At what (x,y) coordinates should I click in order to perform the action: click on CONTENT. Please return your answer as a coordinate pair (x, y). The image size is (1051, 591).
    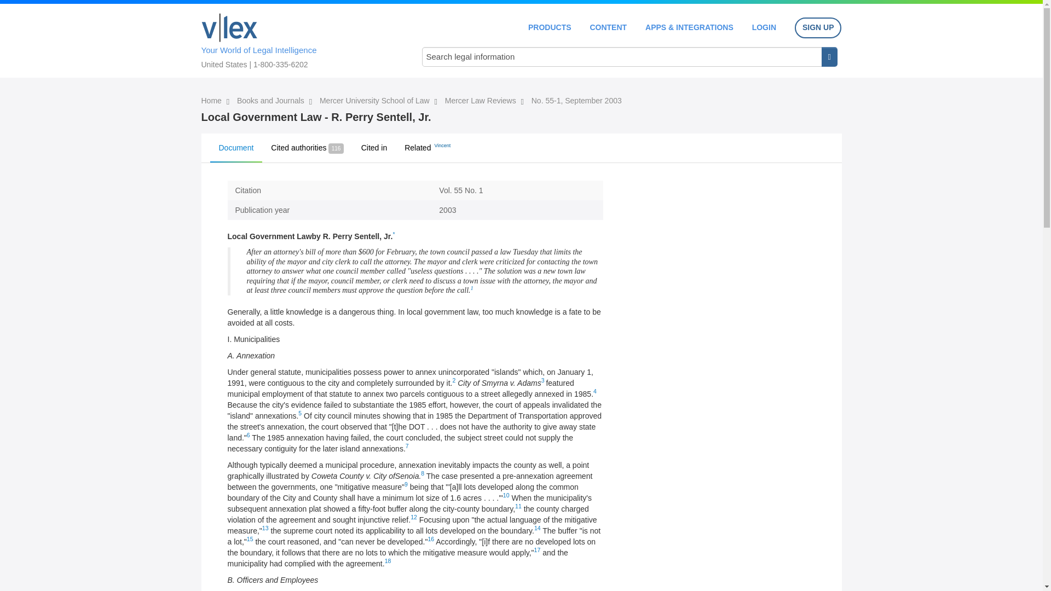
    Looking at the image, I should click on (608, 27).